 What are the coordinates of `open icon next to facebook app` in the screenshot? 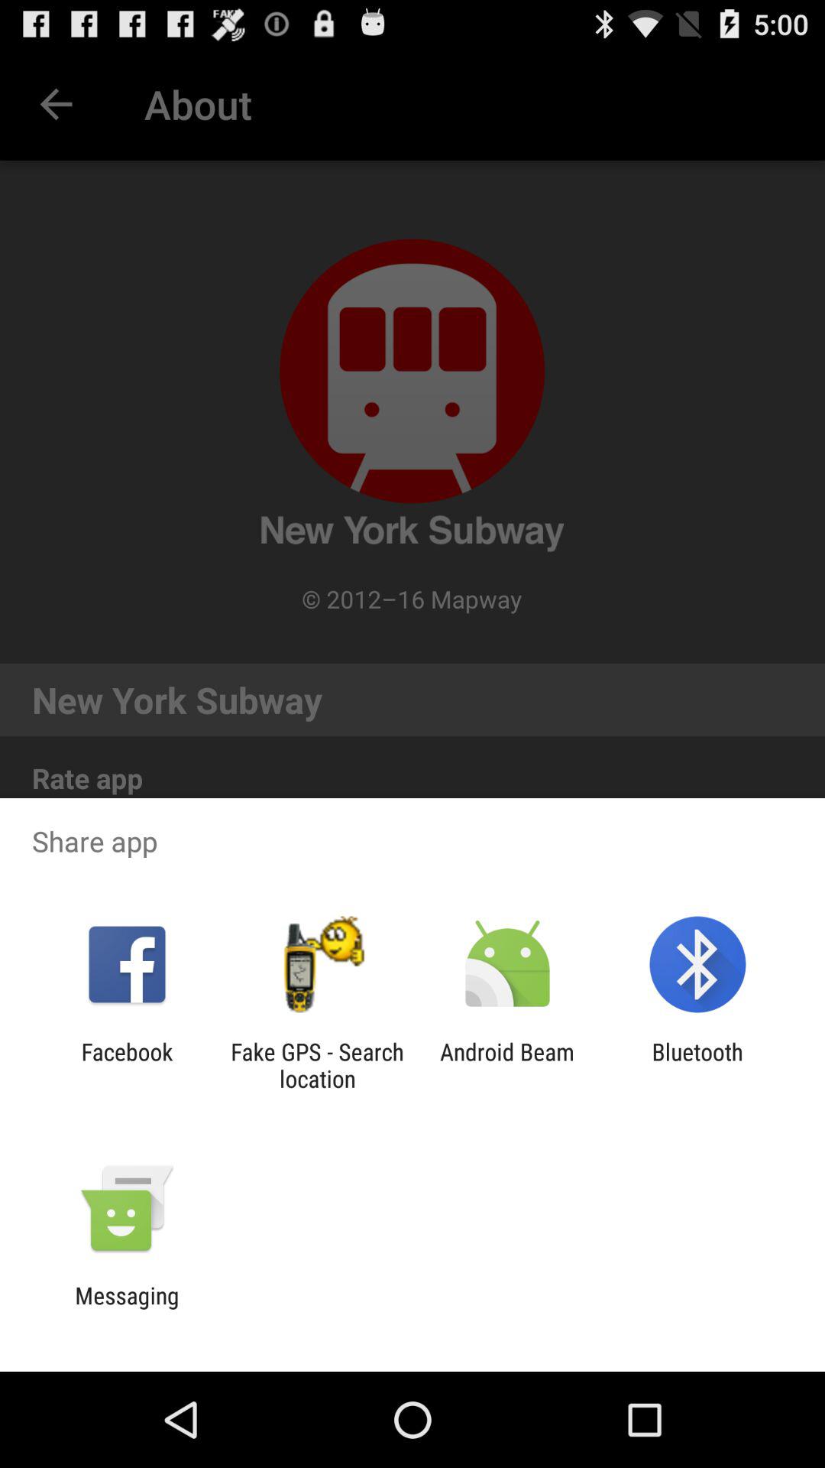 It's located at (317, 1065).